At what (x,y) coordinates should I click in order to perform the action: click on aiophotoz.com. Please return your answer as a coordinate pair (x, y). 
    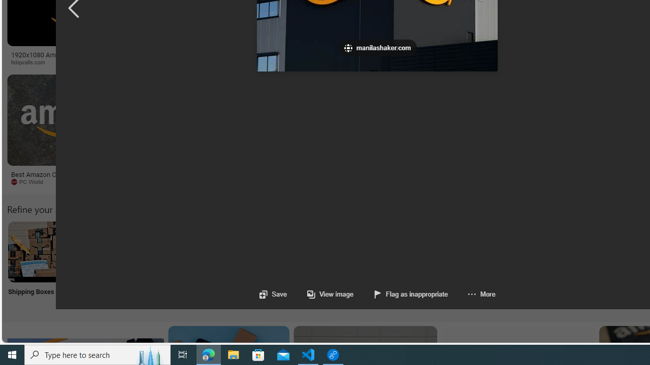
    Looking at the image, I should click on (338, 182).